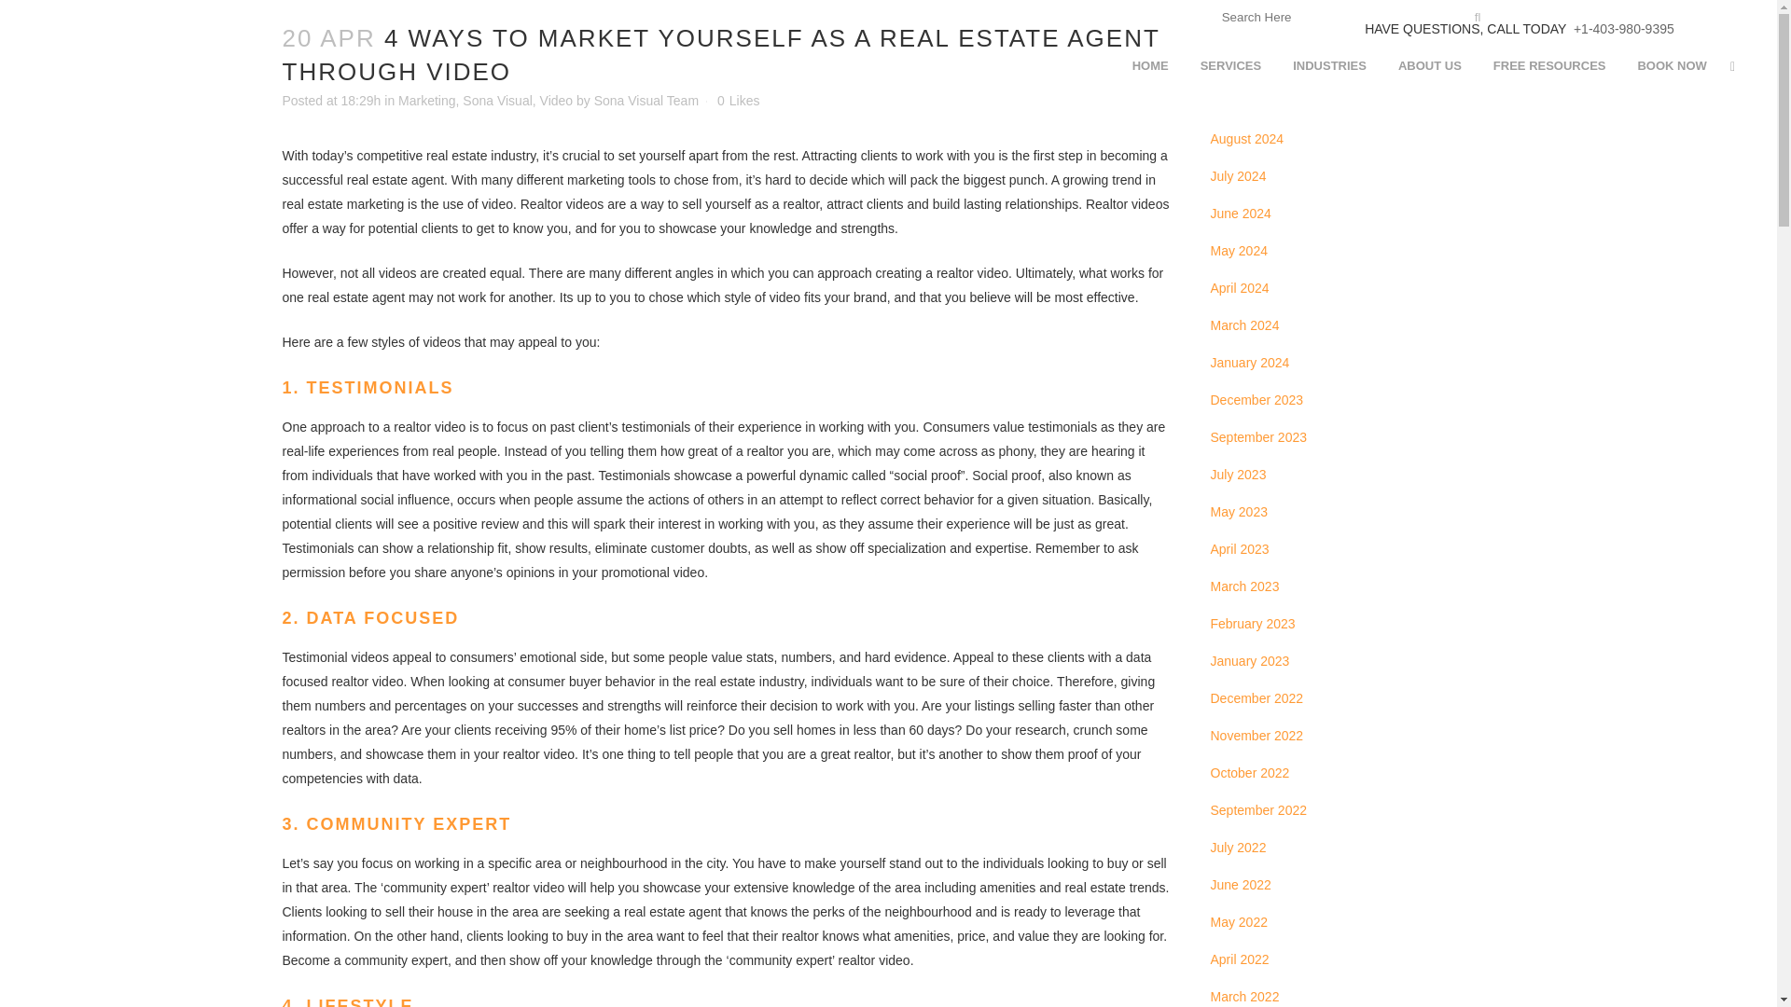 This screenshot has height=1007, width=1791. What do you see at coordinates (1149, 65) in the screenshot?
I see `HOME` at bounding box center [1149, 65].